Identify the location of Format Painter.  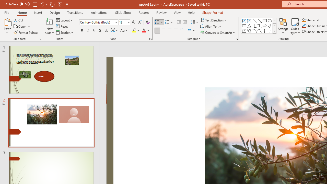
(26, 32).